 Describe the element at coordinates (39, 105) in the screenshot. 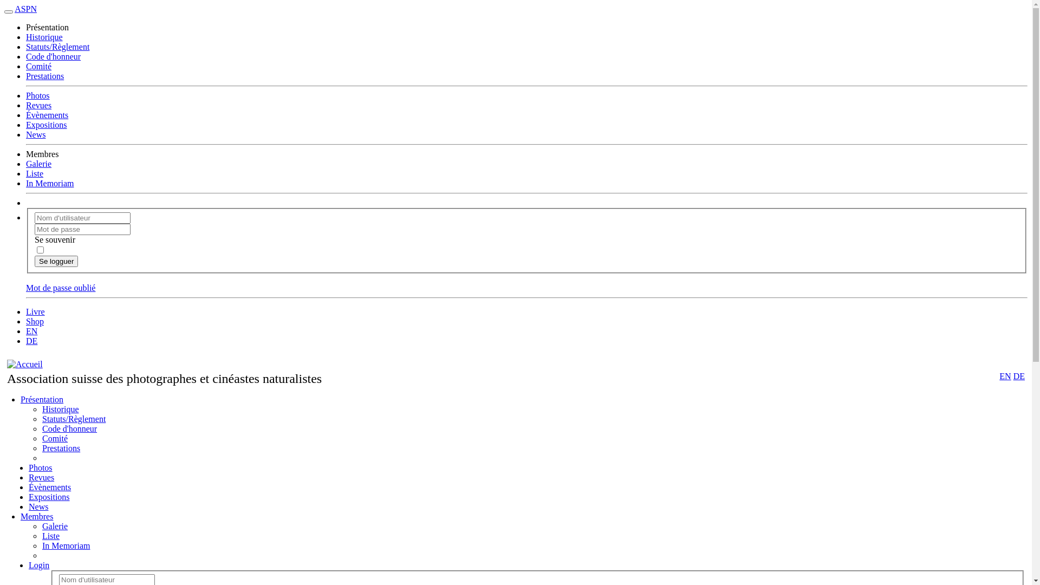

I see `Revues` at that location.